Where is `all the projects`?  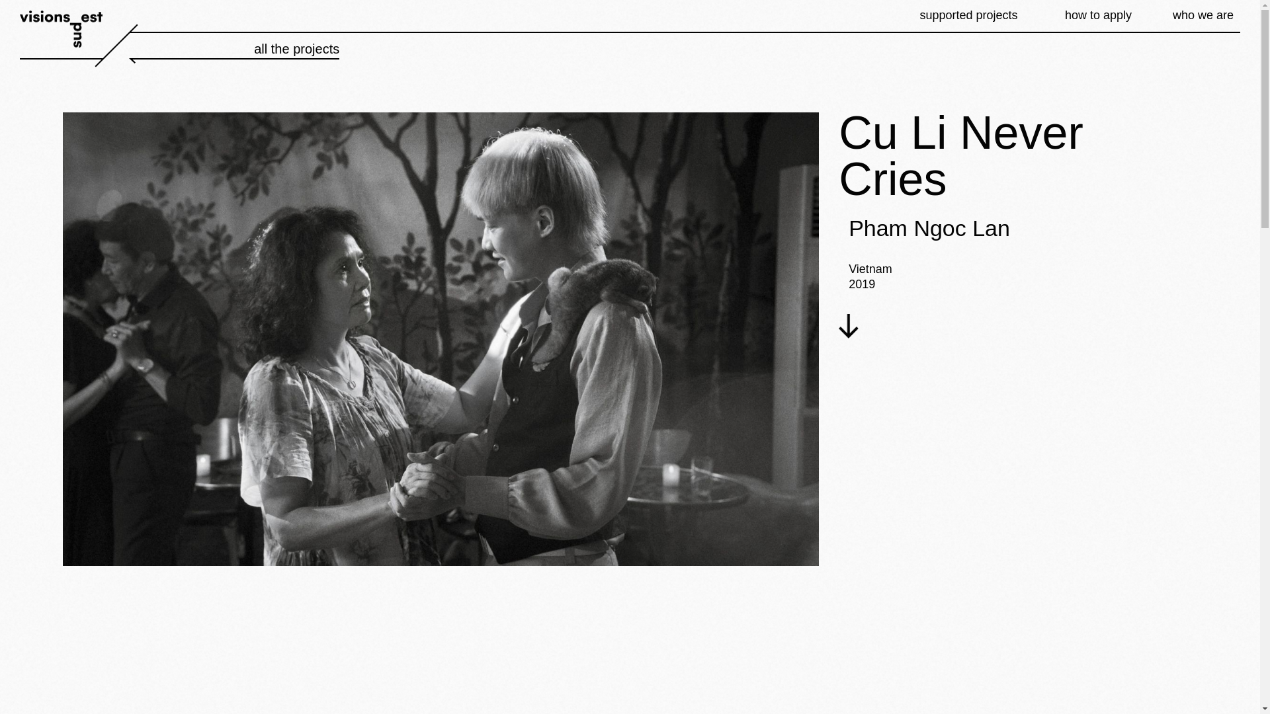 all the projects is located at coordinates (234, 45).